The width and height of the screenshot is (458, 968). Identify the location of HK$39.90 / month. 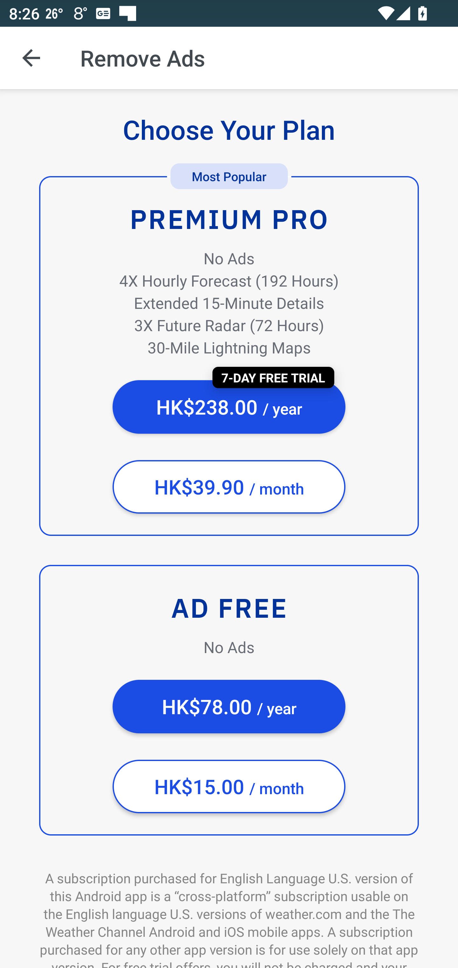
(229, 487).